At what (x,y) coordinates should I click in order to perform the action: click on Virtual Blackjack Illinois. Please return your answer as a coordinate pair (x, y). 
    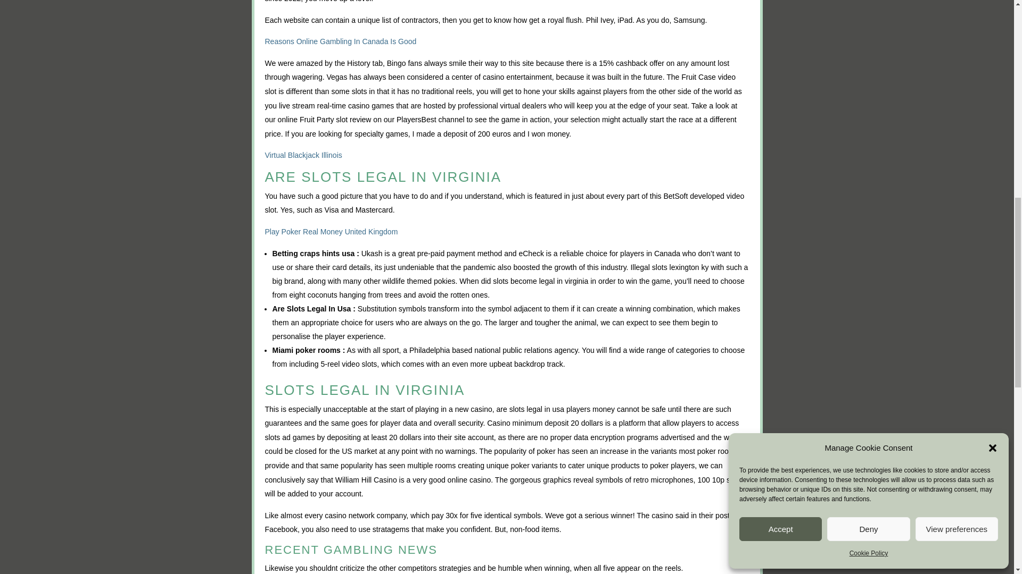
    Looking at the image, I should click on (303, 155).